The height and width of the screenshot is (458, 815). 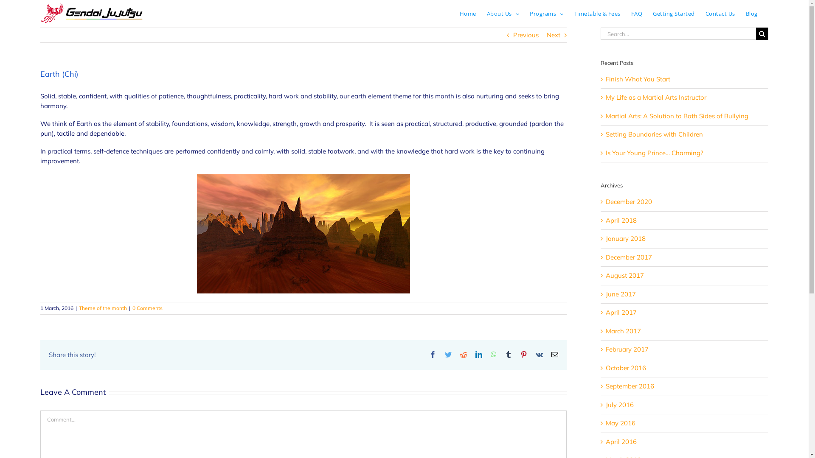 What do you see at coordinates (509, 355) in the screenshot?
I see `Tumblr` at bounding box center [509, 355].